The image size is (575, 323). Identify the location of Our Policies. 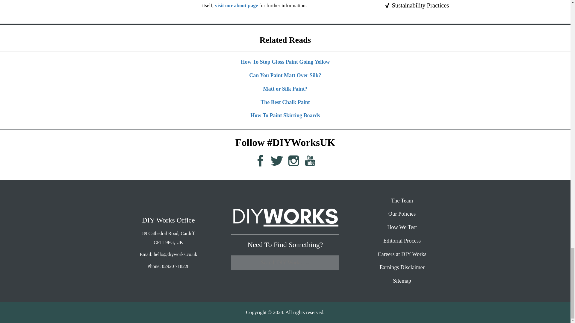
(402, 214).